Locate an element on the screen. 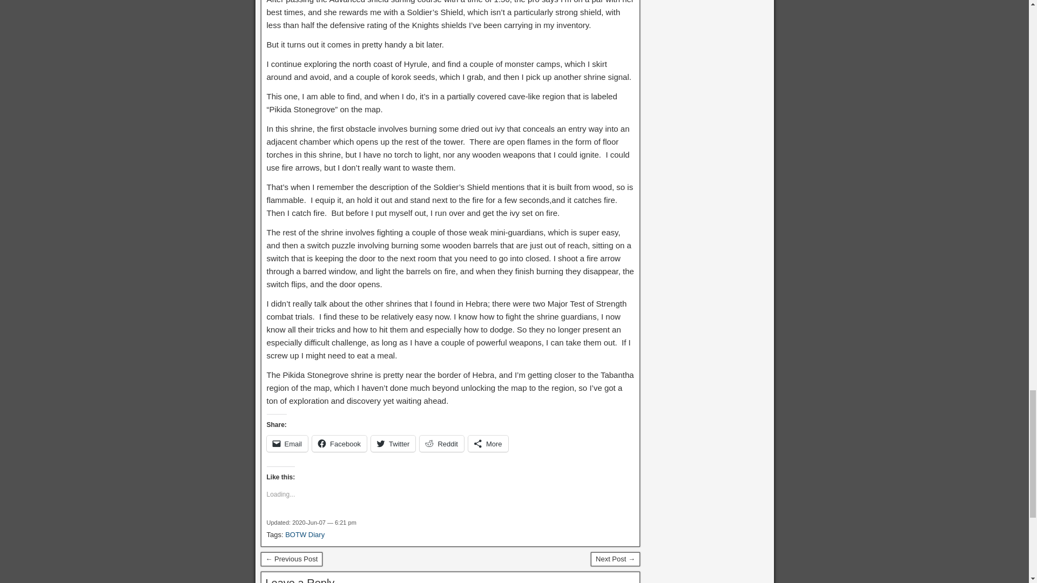 Image resolution: width=1037 pixels, height=583 pixels. Click to share on Reddit is located at coordinates (442, 444).